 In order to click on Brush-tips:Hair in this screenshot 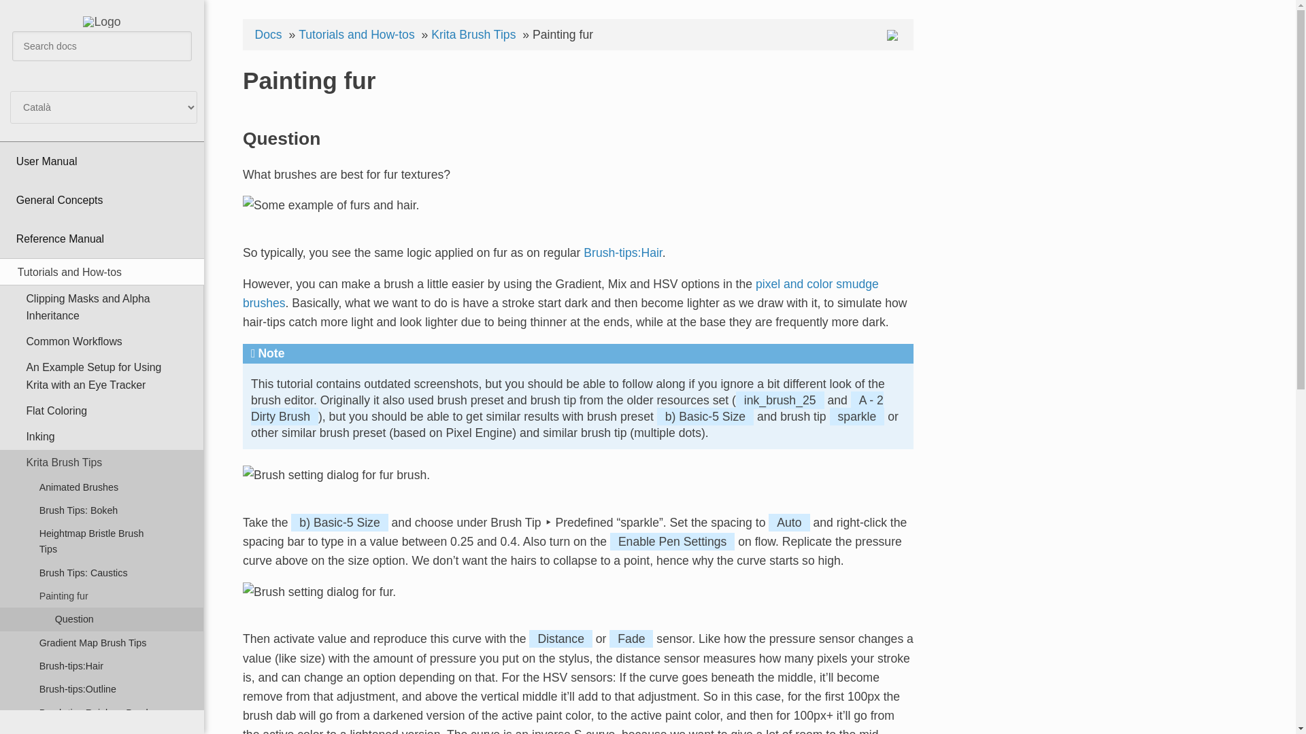, I will do `click(623, 253)`.